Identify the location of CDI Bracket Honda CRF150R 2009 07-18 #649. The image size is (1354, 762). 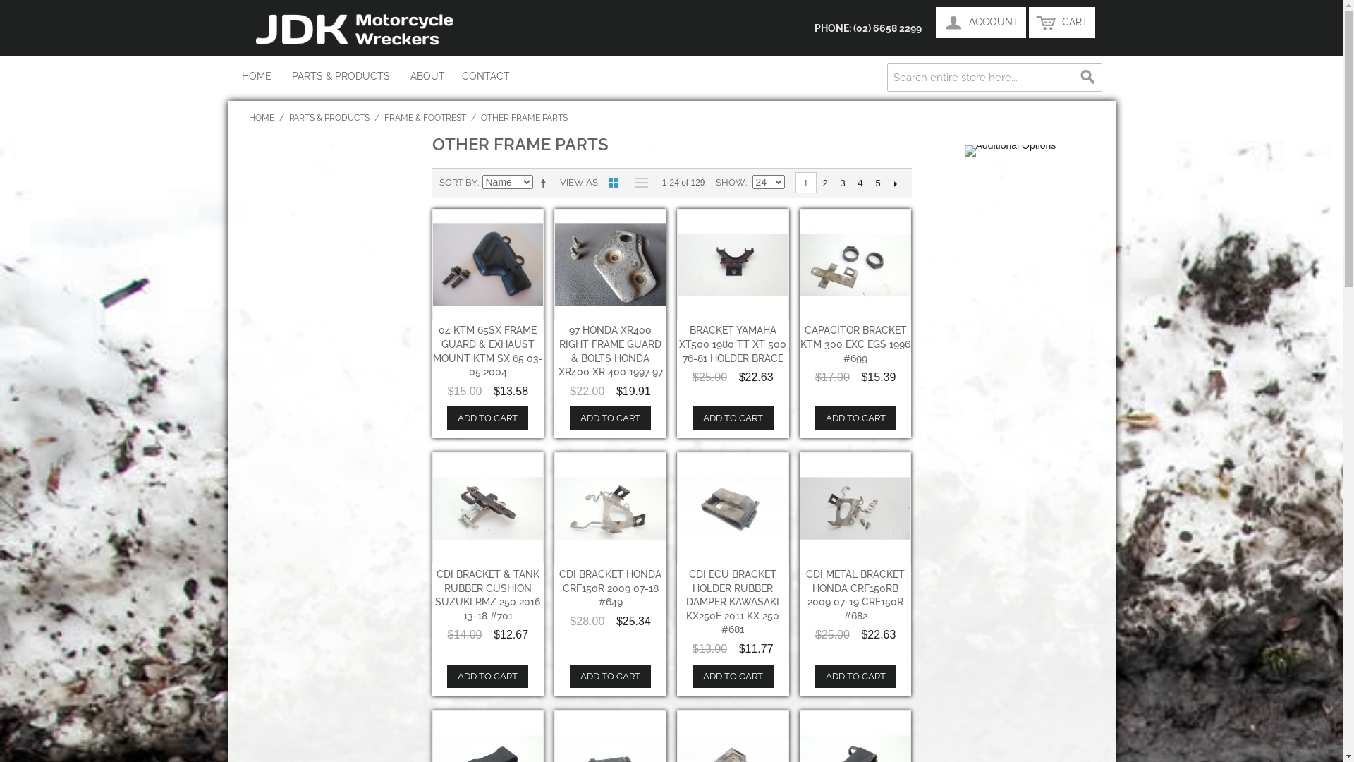
(611, 508).